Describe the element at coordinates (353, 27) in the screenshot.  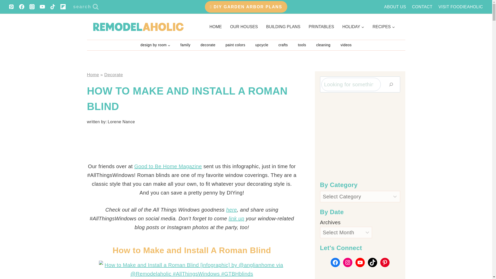
I see `HOLIDAY` at that location.